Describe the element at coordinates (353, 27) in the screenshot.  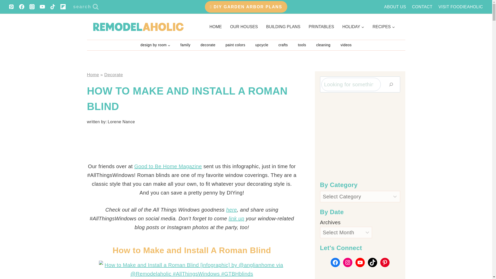
I see `HOLIDAY` at that location.